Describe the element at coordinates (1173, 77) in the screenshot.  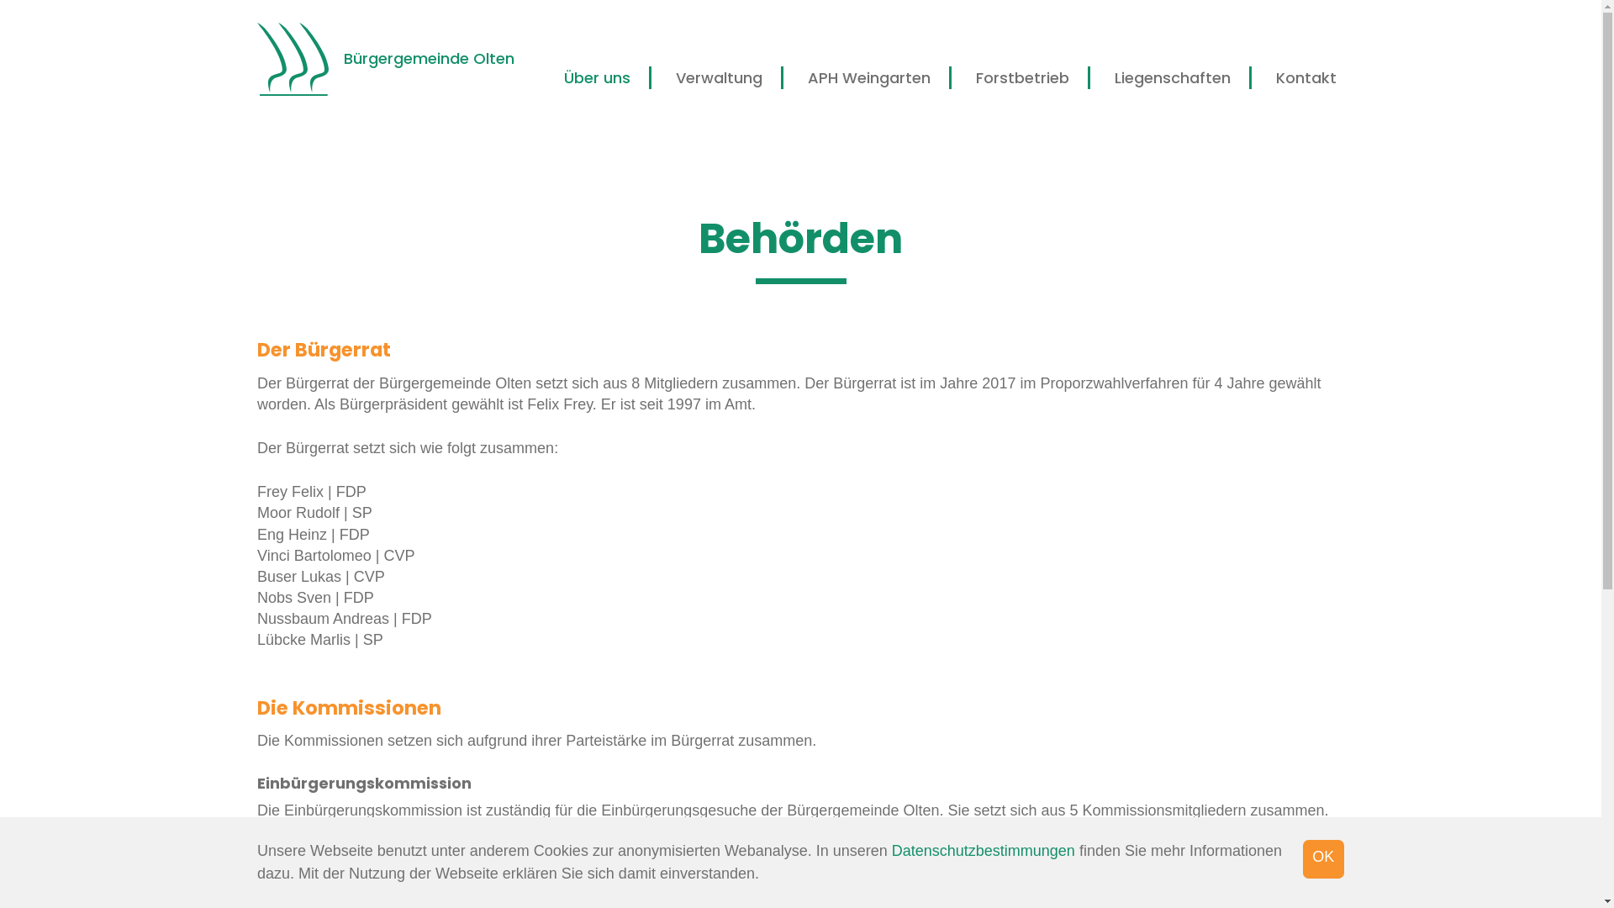
I see `Liegenschaften` at that location.